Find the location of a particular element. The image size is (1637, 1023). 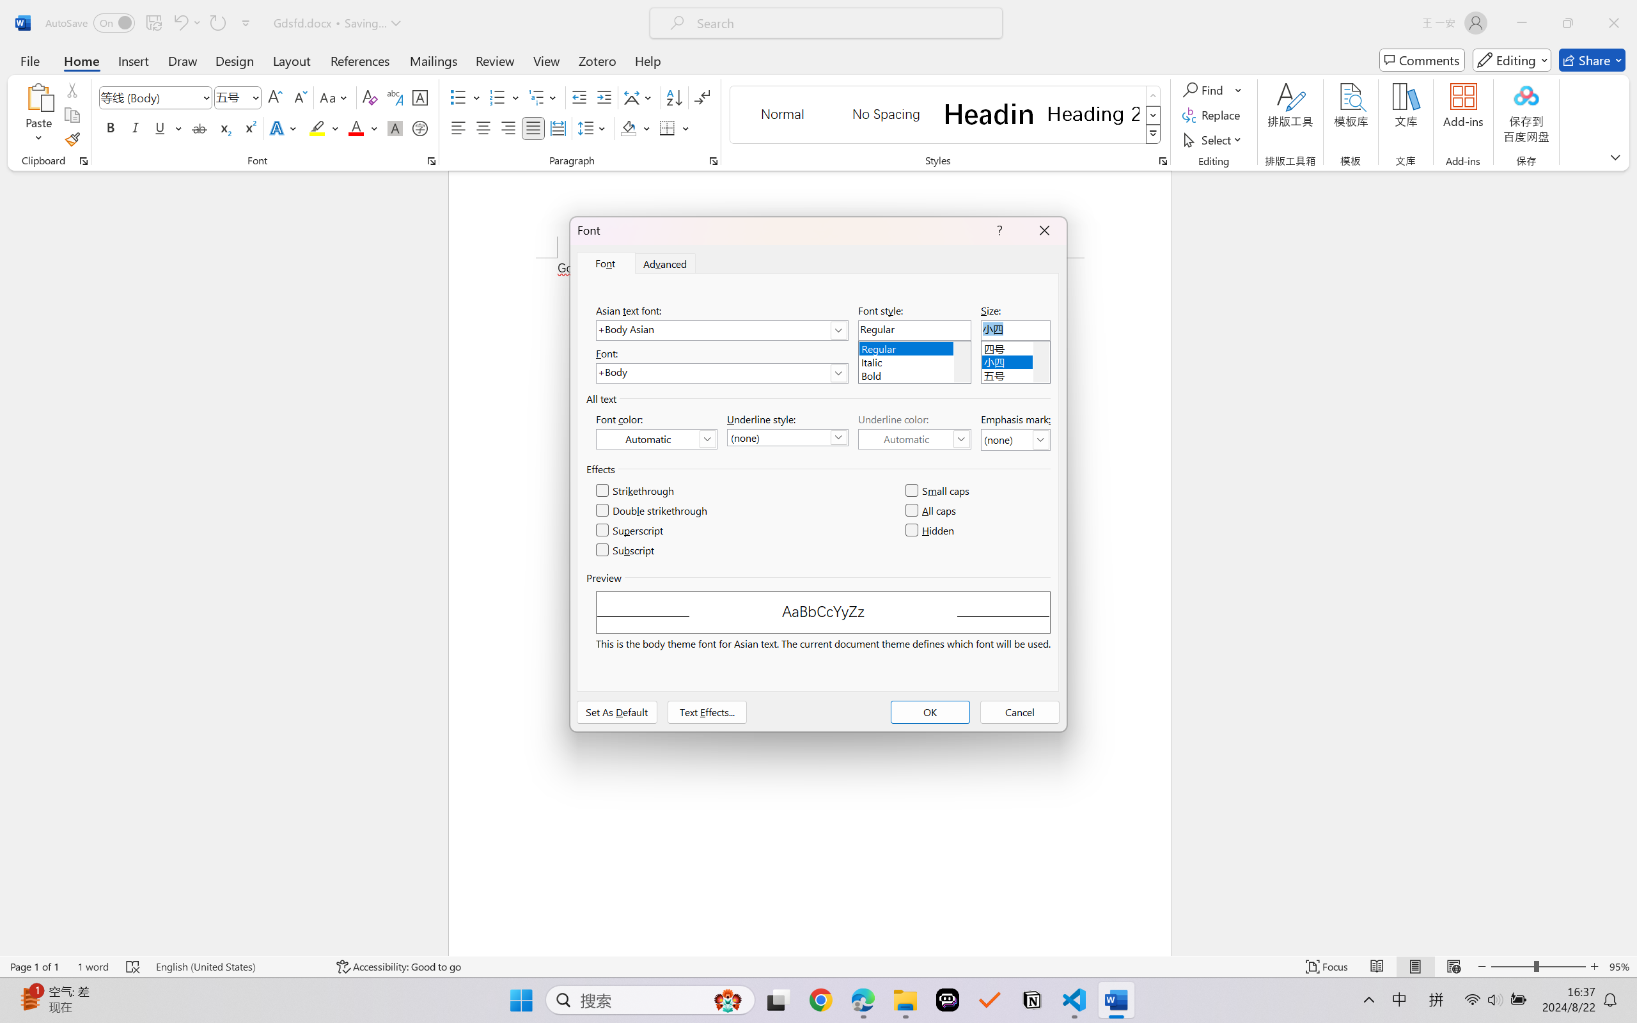

Regular is located at coordinates (914, 347).